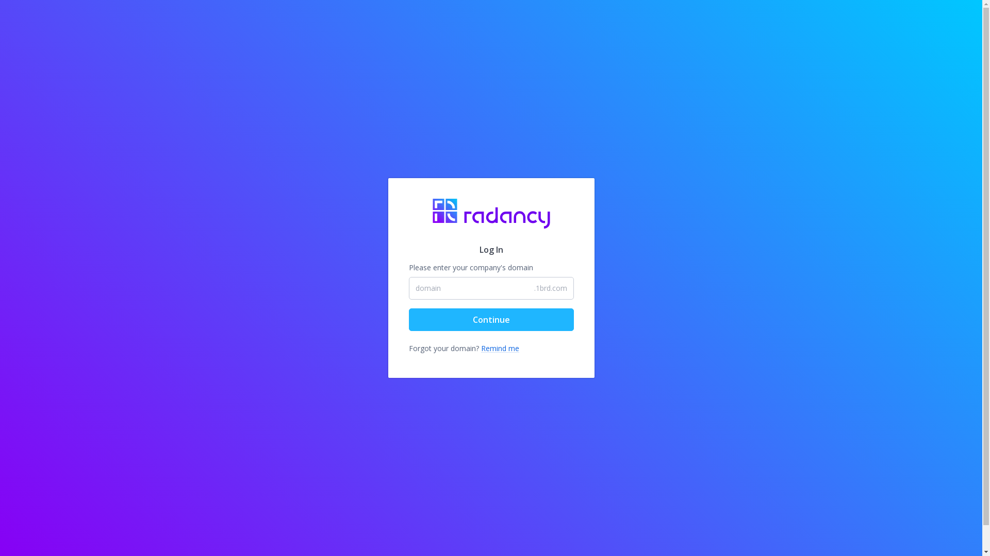  What do you see at coordinates (500, 348) in the screenshot?
I see `Remind me` at bounding box center [500, 348].